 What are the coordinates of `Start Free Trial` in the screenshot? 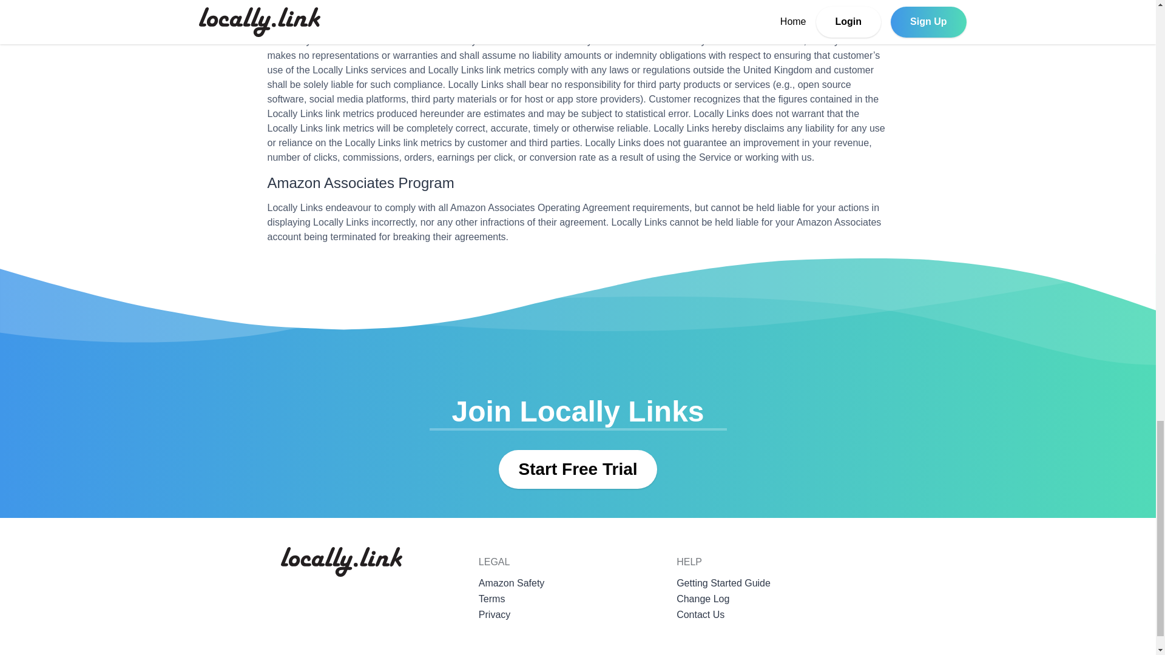 It's located at (578, 469).